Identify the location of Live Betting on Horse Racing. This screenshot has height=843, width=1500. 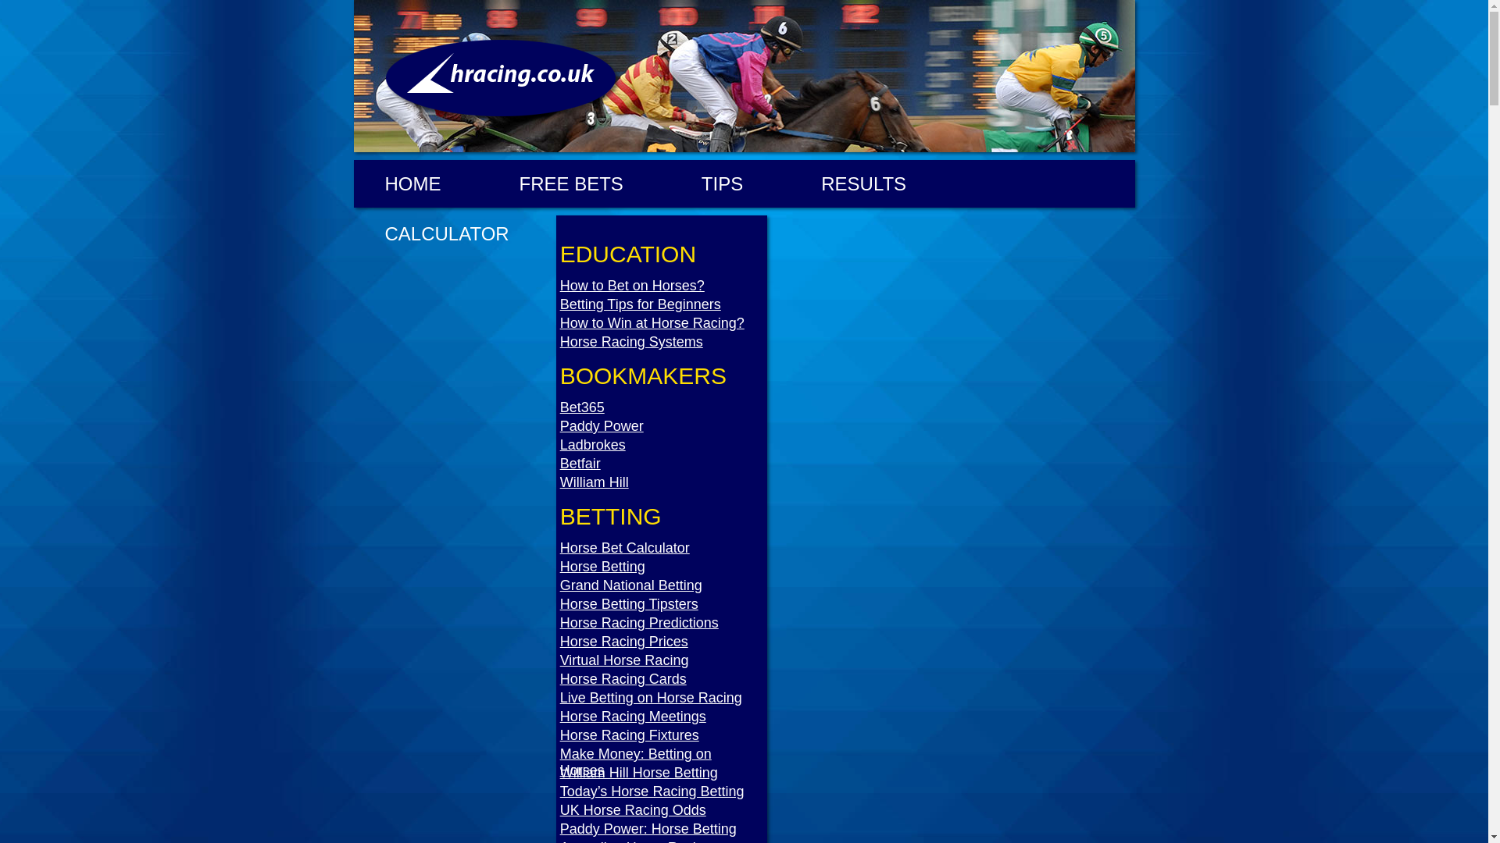
(662, 698).